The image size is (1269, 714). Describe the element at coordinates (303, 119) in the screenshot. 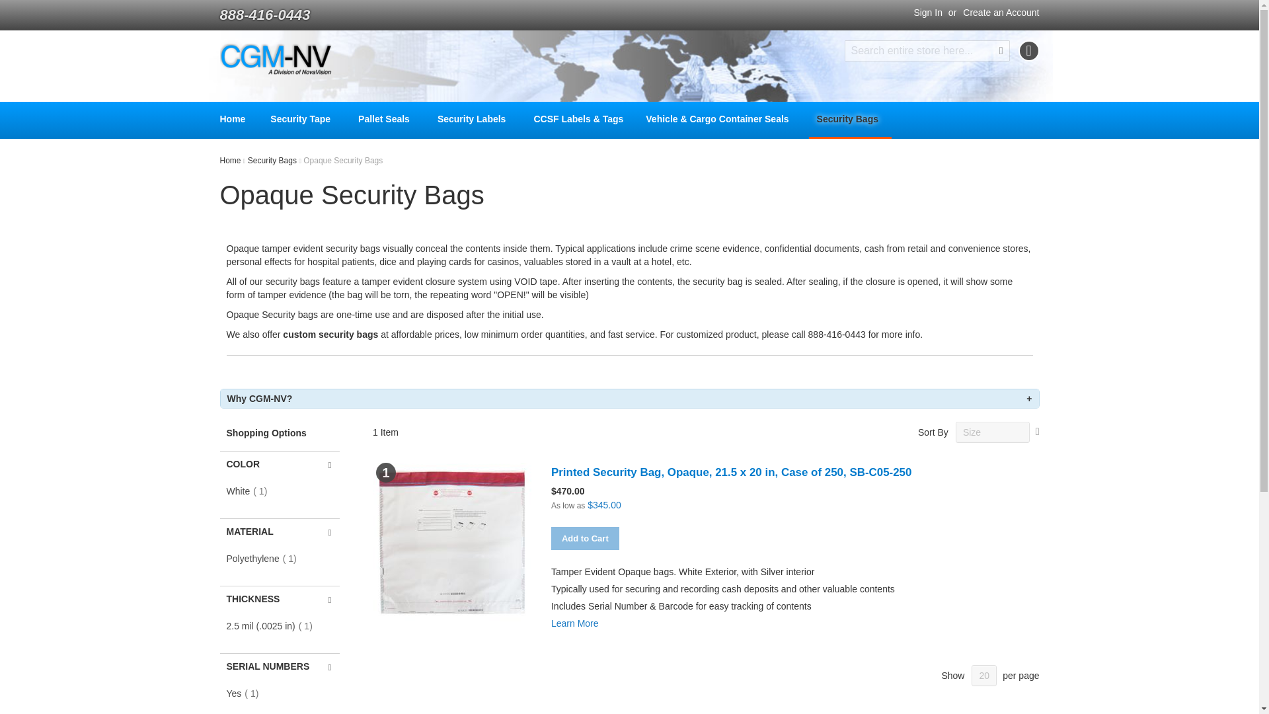

I see `Security Tape` at that location.